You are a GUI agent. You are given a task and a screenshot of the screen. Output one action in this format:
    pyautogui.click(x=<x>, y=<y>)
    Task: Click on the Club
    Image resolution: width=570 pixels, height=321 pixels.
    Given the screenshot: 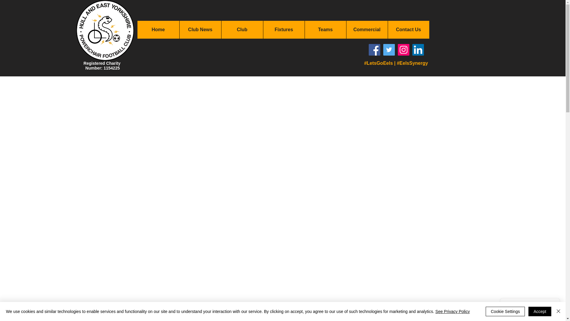 What is the action you would take?
    pyautogui.click(x=242, y=30)
    